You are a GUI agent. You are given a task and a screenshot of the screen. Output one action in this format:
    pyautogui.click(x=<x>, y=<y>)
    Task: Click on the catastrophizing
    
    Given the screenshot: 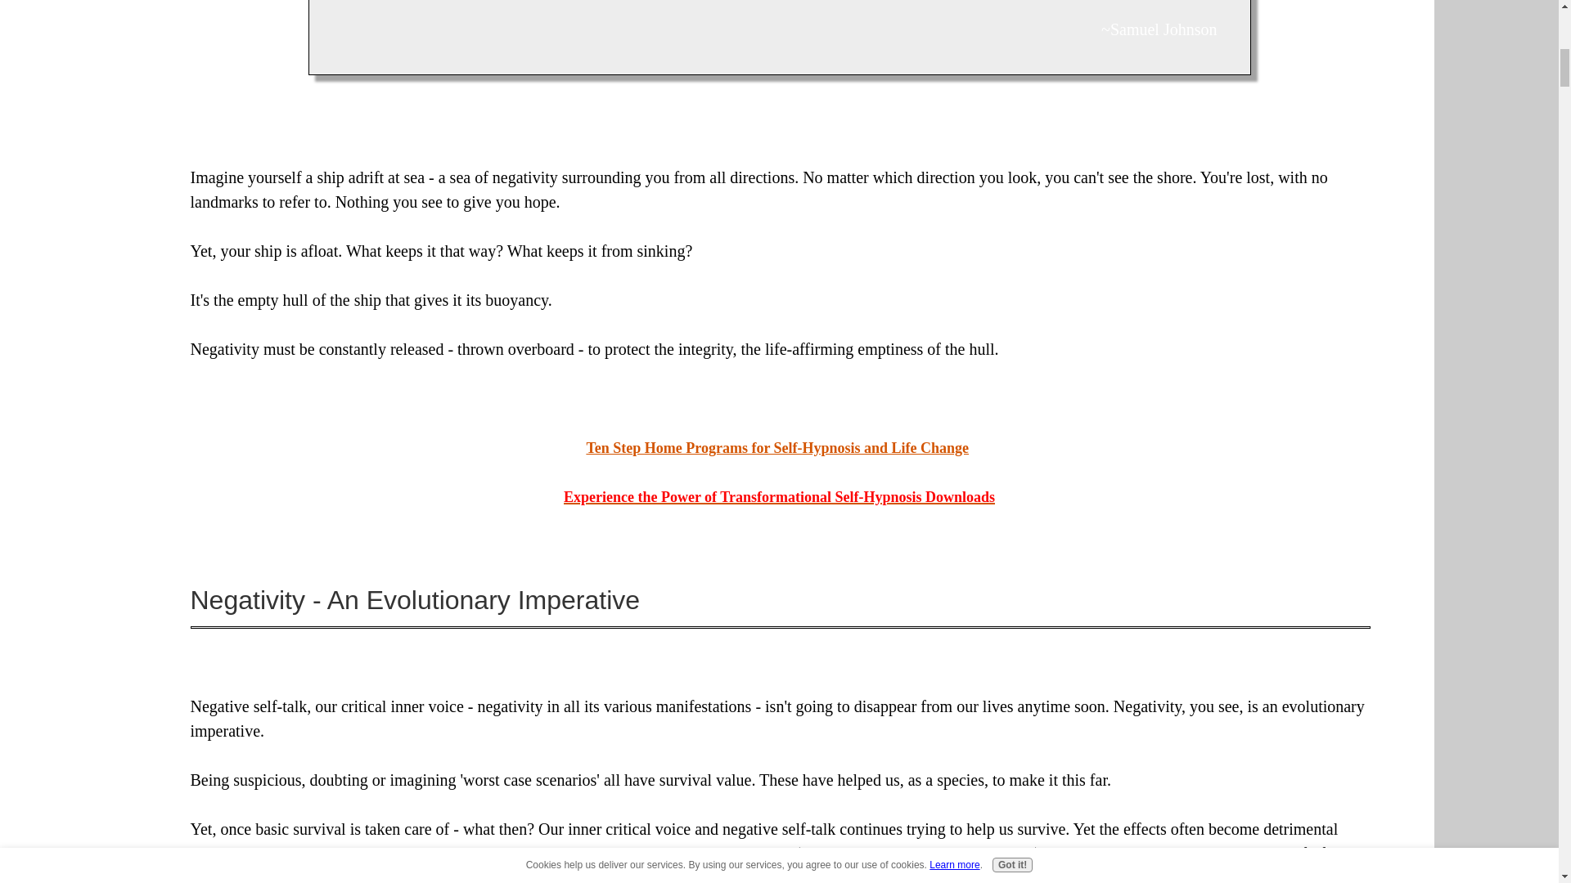 What is the action you would take?
    pyautogui.click(x=984, y=854)
    